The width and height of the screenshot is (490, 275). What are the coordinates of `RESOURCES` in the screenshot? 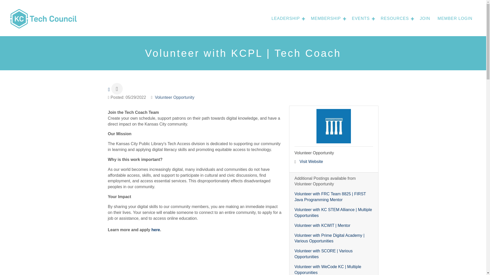 It's located at (397, 19).